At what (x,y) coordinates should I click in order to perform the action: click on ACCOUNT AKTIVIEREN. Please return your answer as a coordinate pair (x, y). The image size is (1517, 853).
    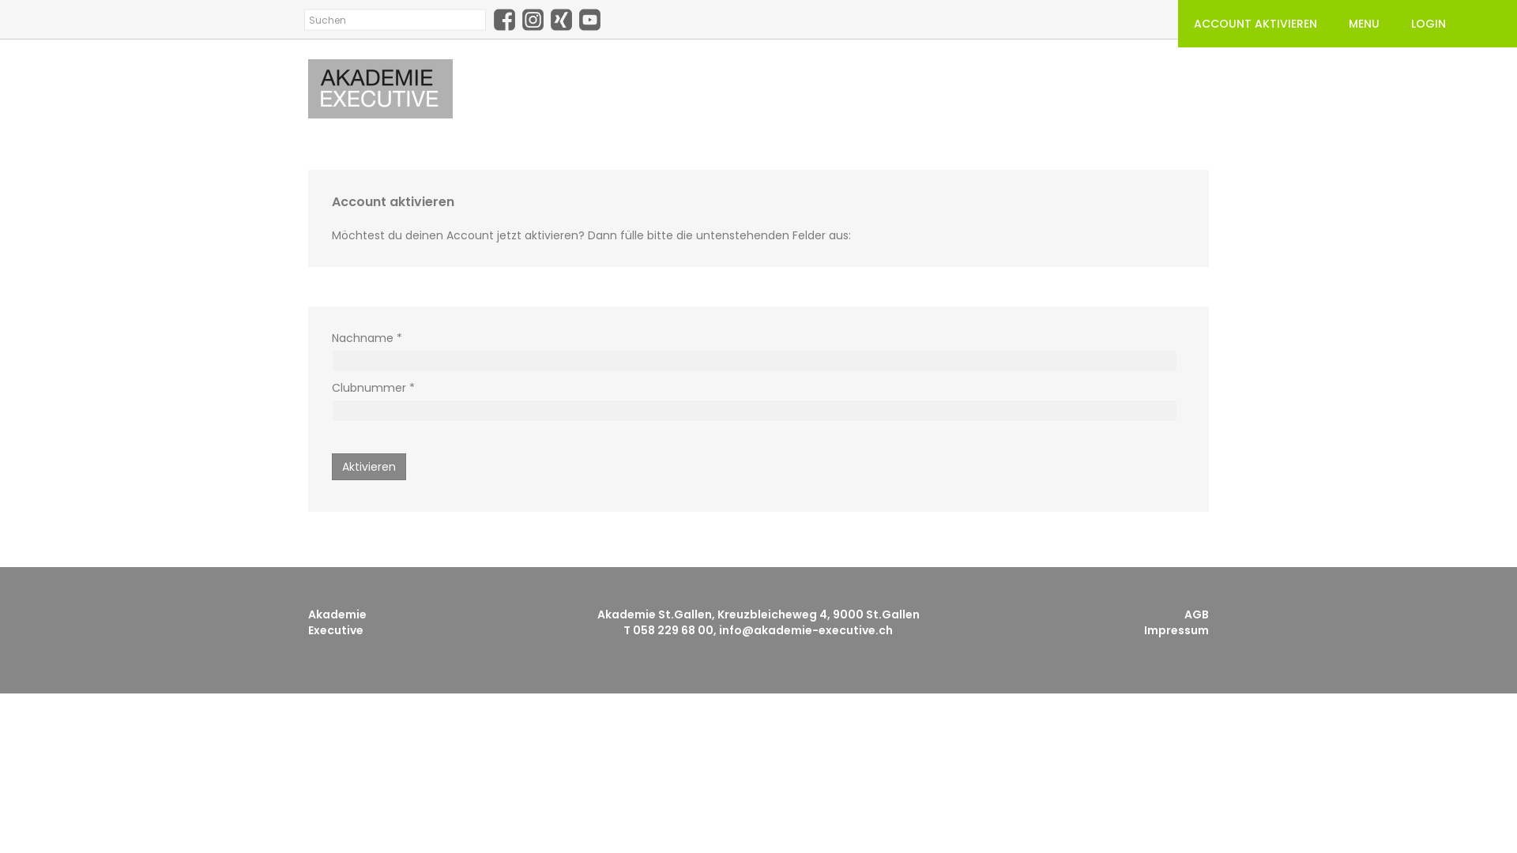
    Looking at the image, I should click on (1255, 24).